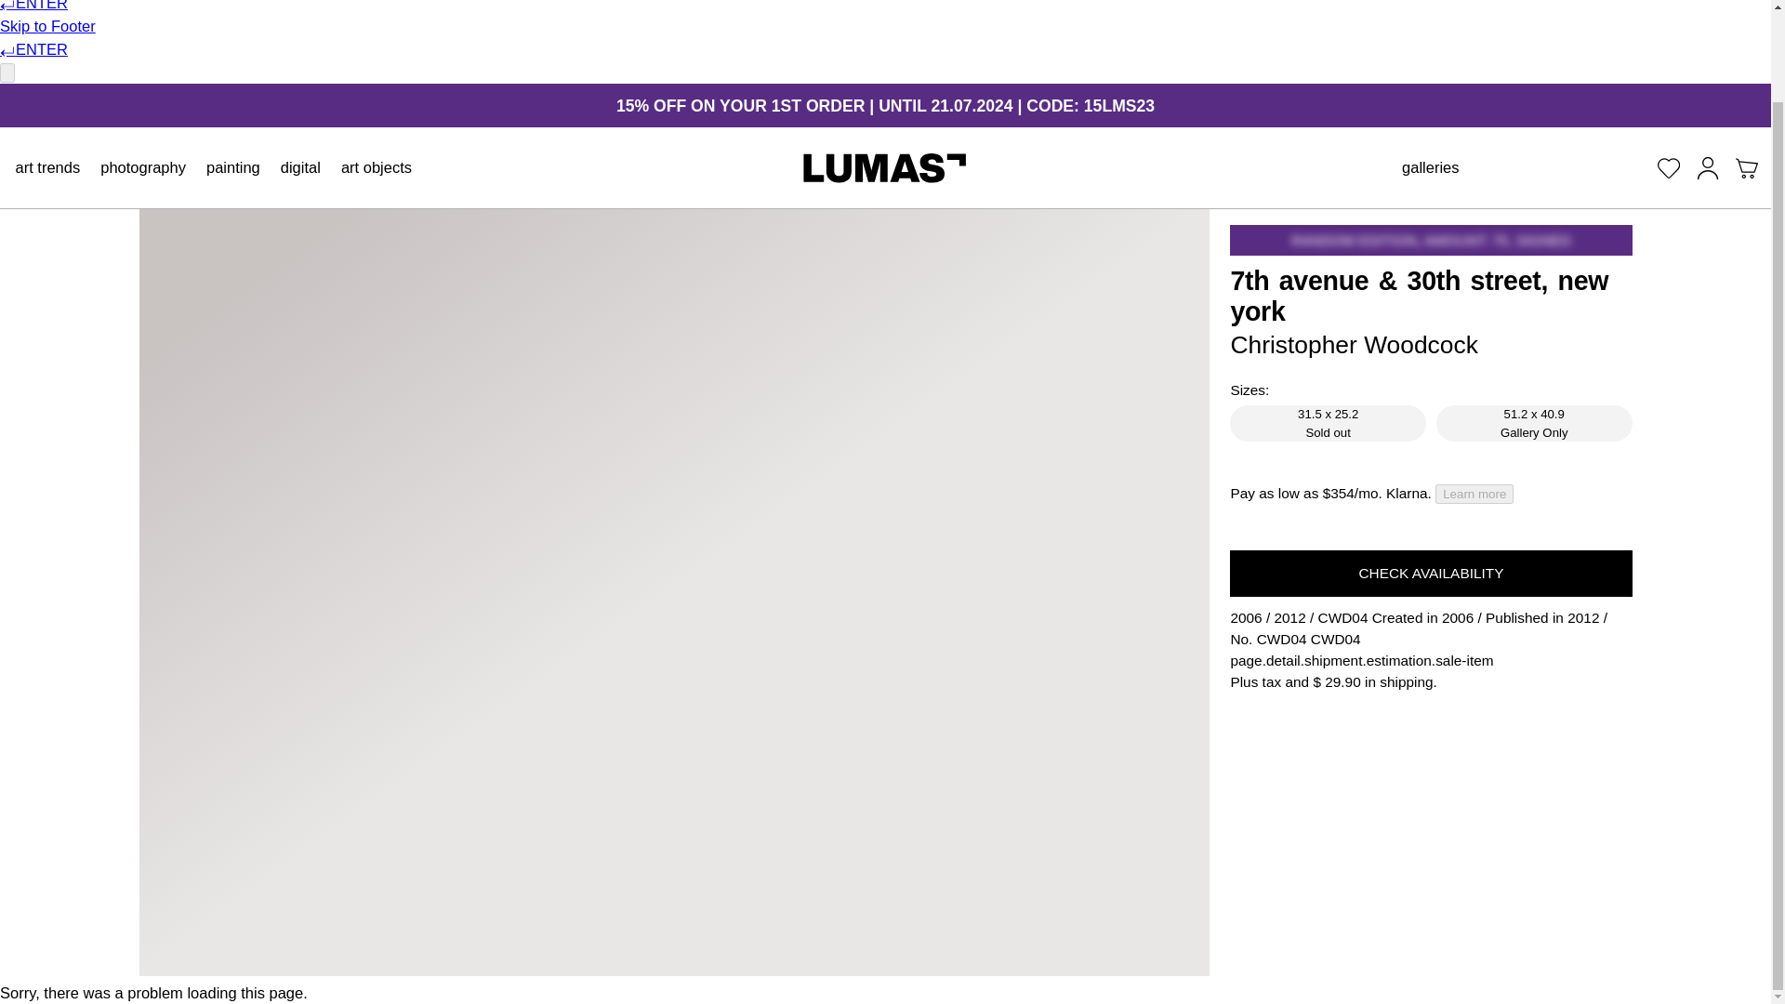 This screenshot has width=1785, height=1004. I want to click on Log In, so click(1707, 167).